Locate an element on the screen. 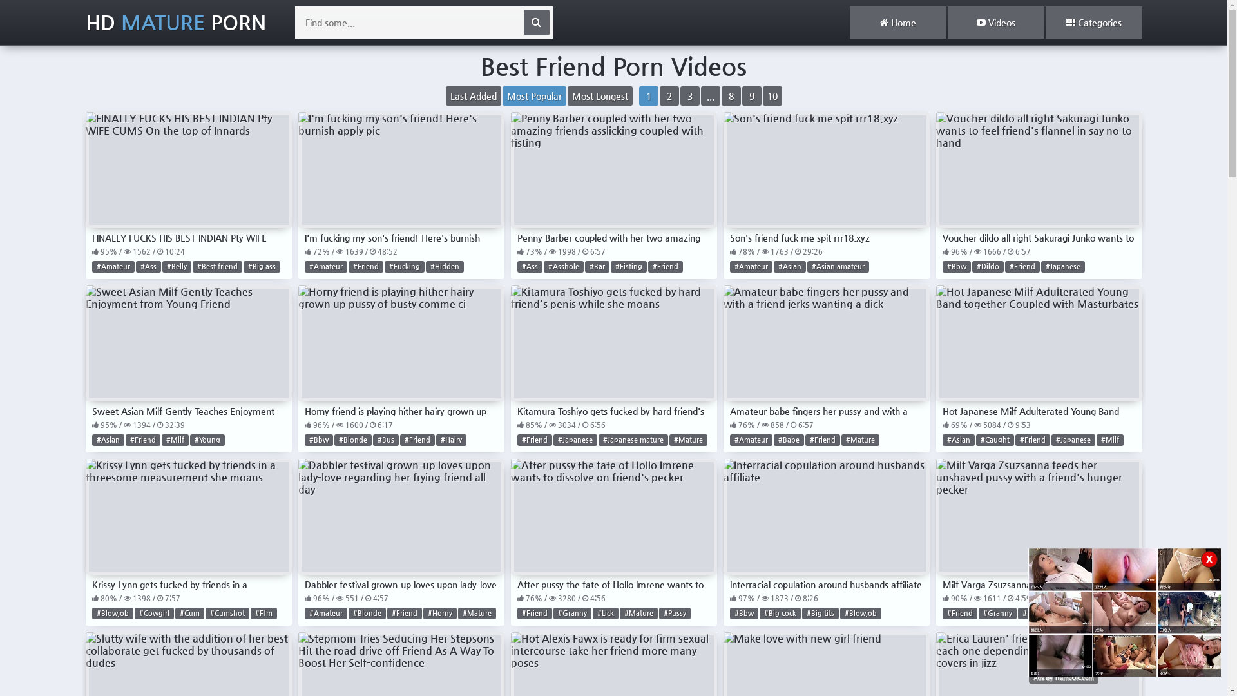 The image size is (1237, 696). #Ffm is located at coordinates (263, 614).